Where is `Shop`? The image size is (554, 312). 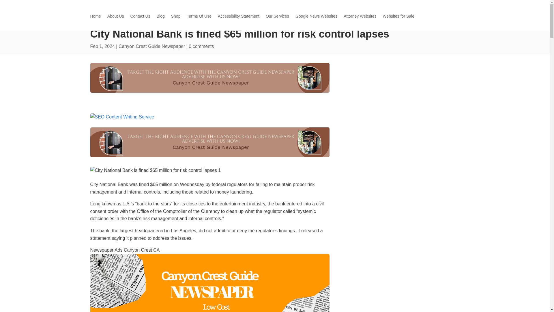 Shop is located at coordinates (176, 17).